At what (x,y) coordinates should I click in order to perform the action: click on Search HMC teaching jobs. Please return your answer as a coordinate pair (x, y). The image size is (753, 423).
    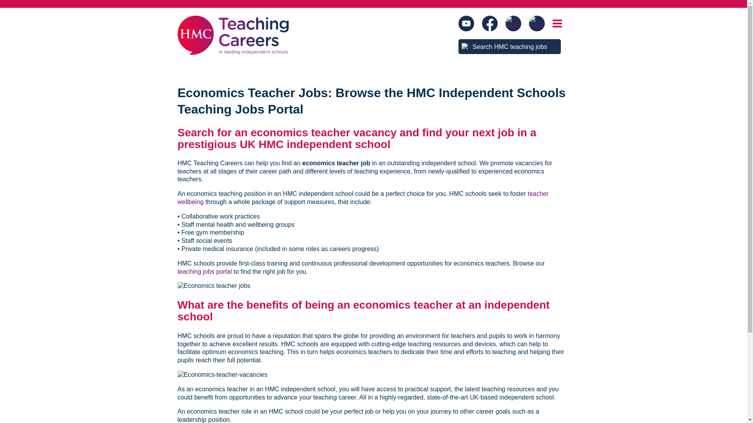
    Looking at the image, I should click on (510, 47).